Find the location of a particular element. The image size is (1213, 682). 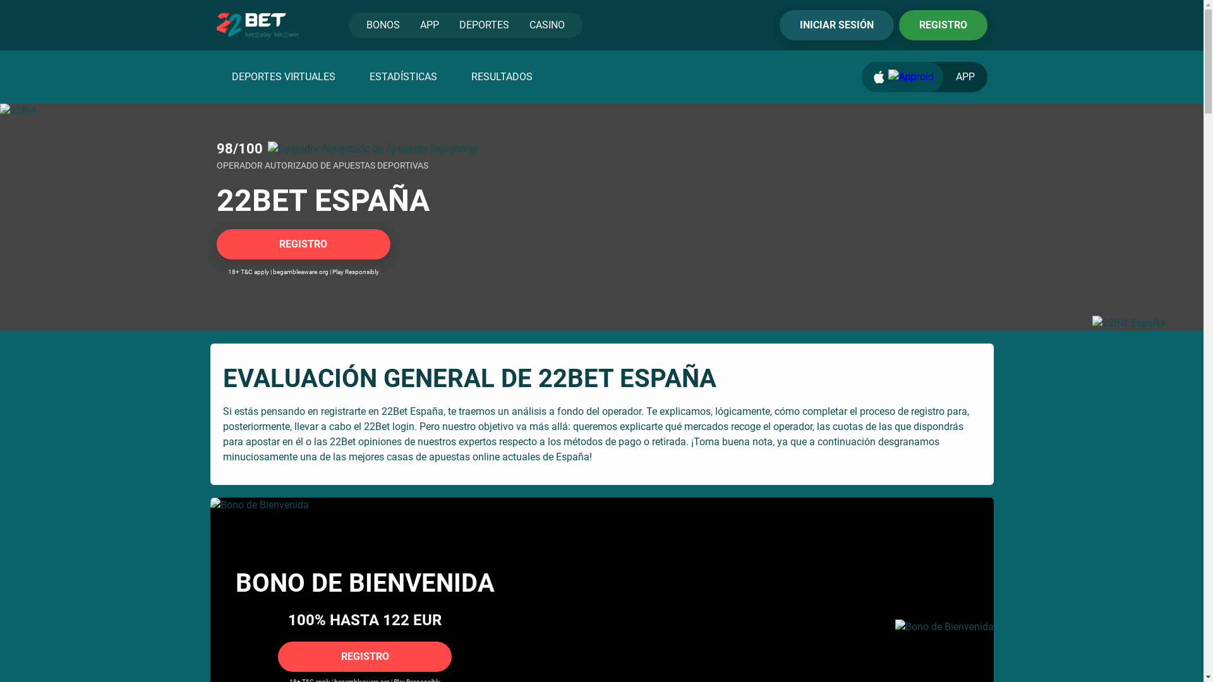

Bono de Bienvenida is located at coordinates (944, 627).